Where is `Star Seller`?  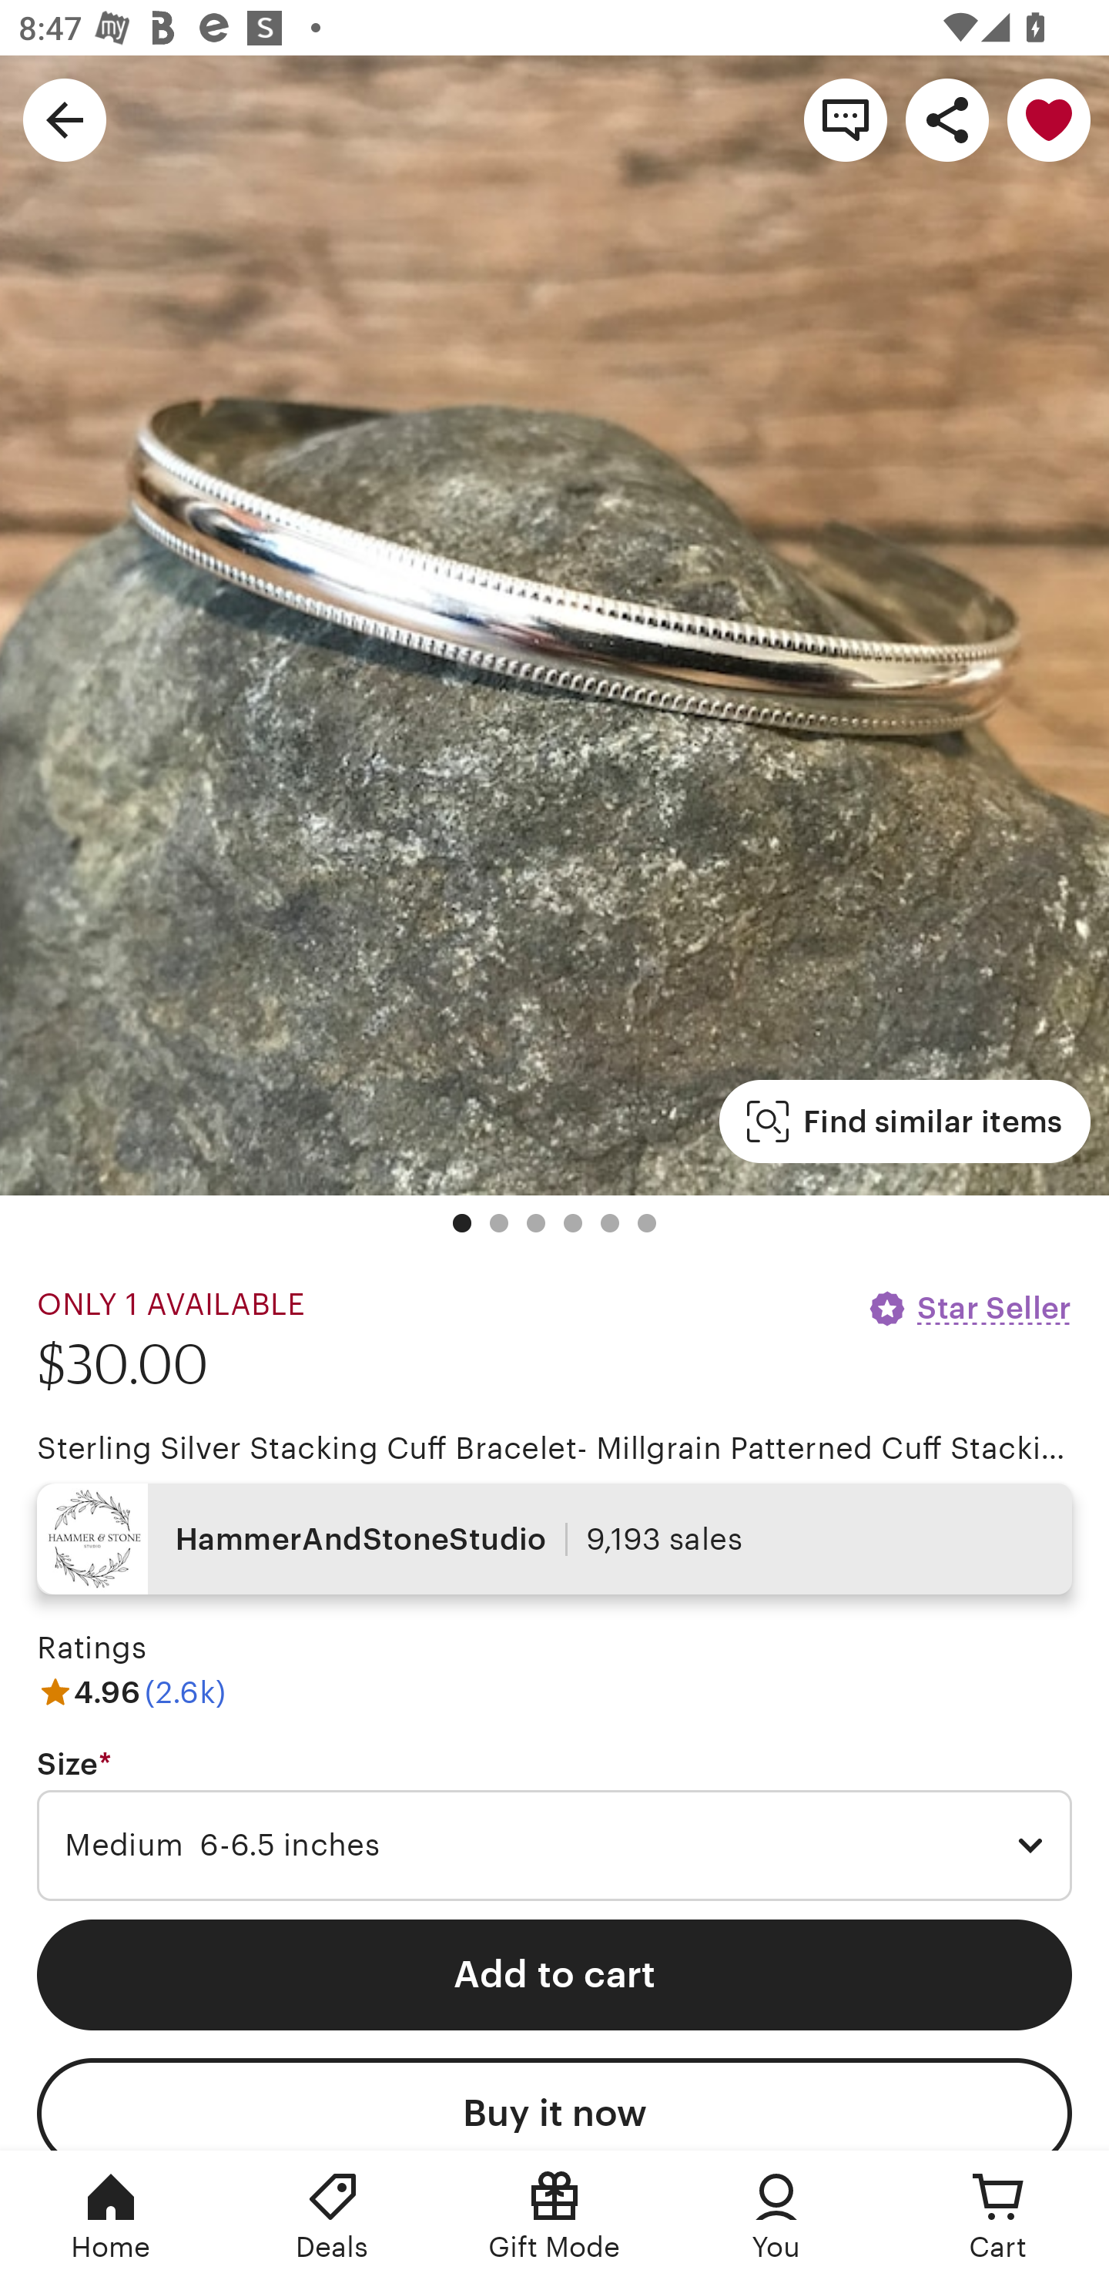 Star Seller is located at coordinates (969, 1308).